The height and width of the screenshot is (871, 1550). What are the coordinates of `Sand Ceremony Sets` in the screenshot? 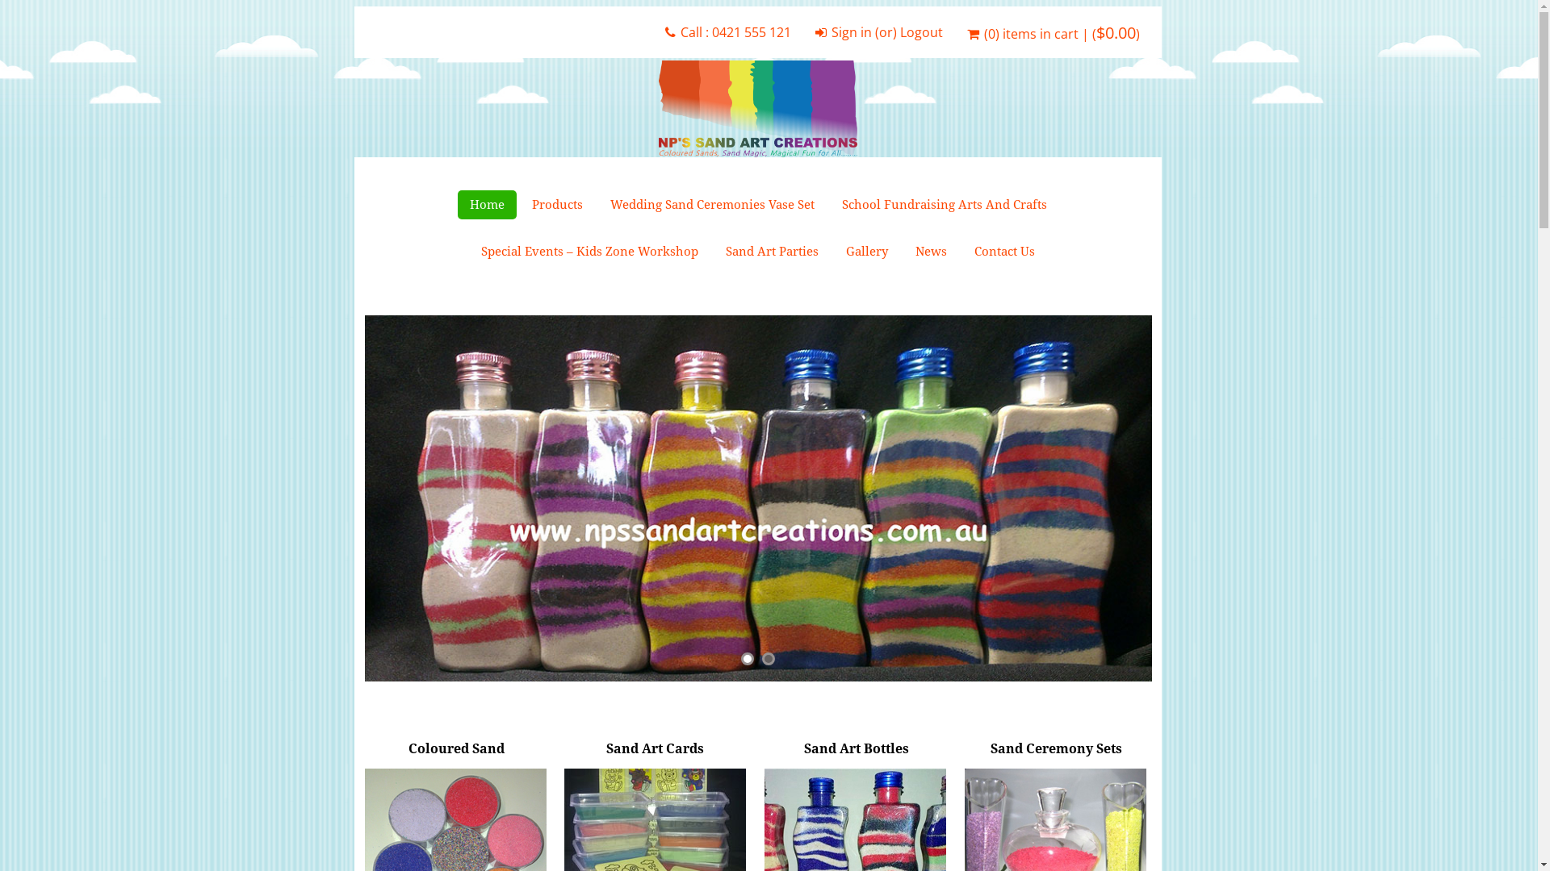 It's located at (1057, 748).